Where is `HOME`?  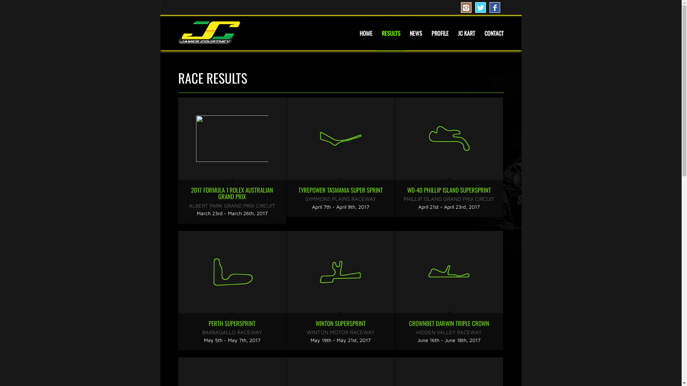 HOME is located at coordinates (366, 33).